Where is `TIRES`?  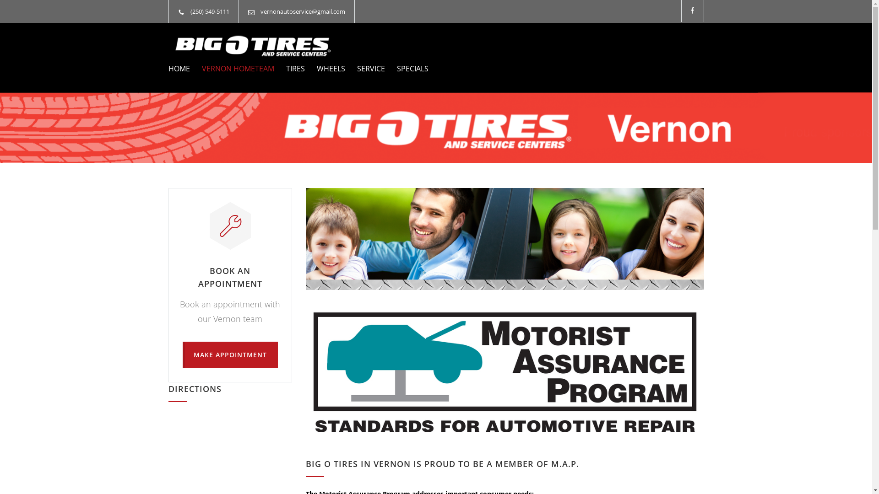 TIRES is located at coordinates (289, 69).